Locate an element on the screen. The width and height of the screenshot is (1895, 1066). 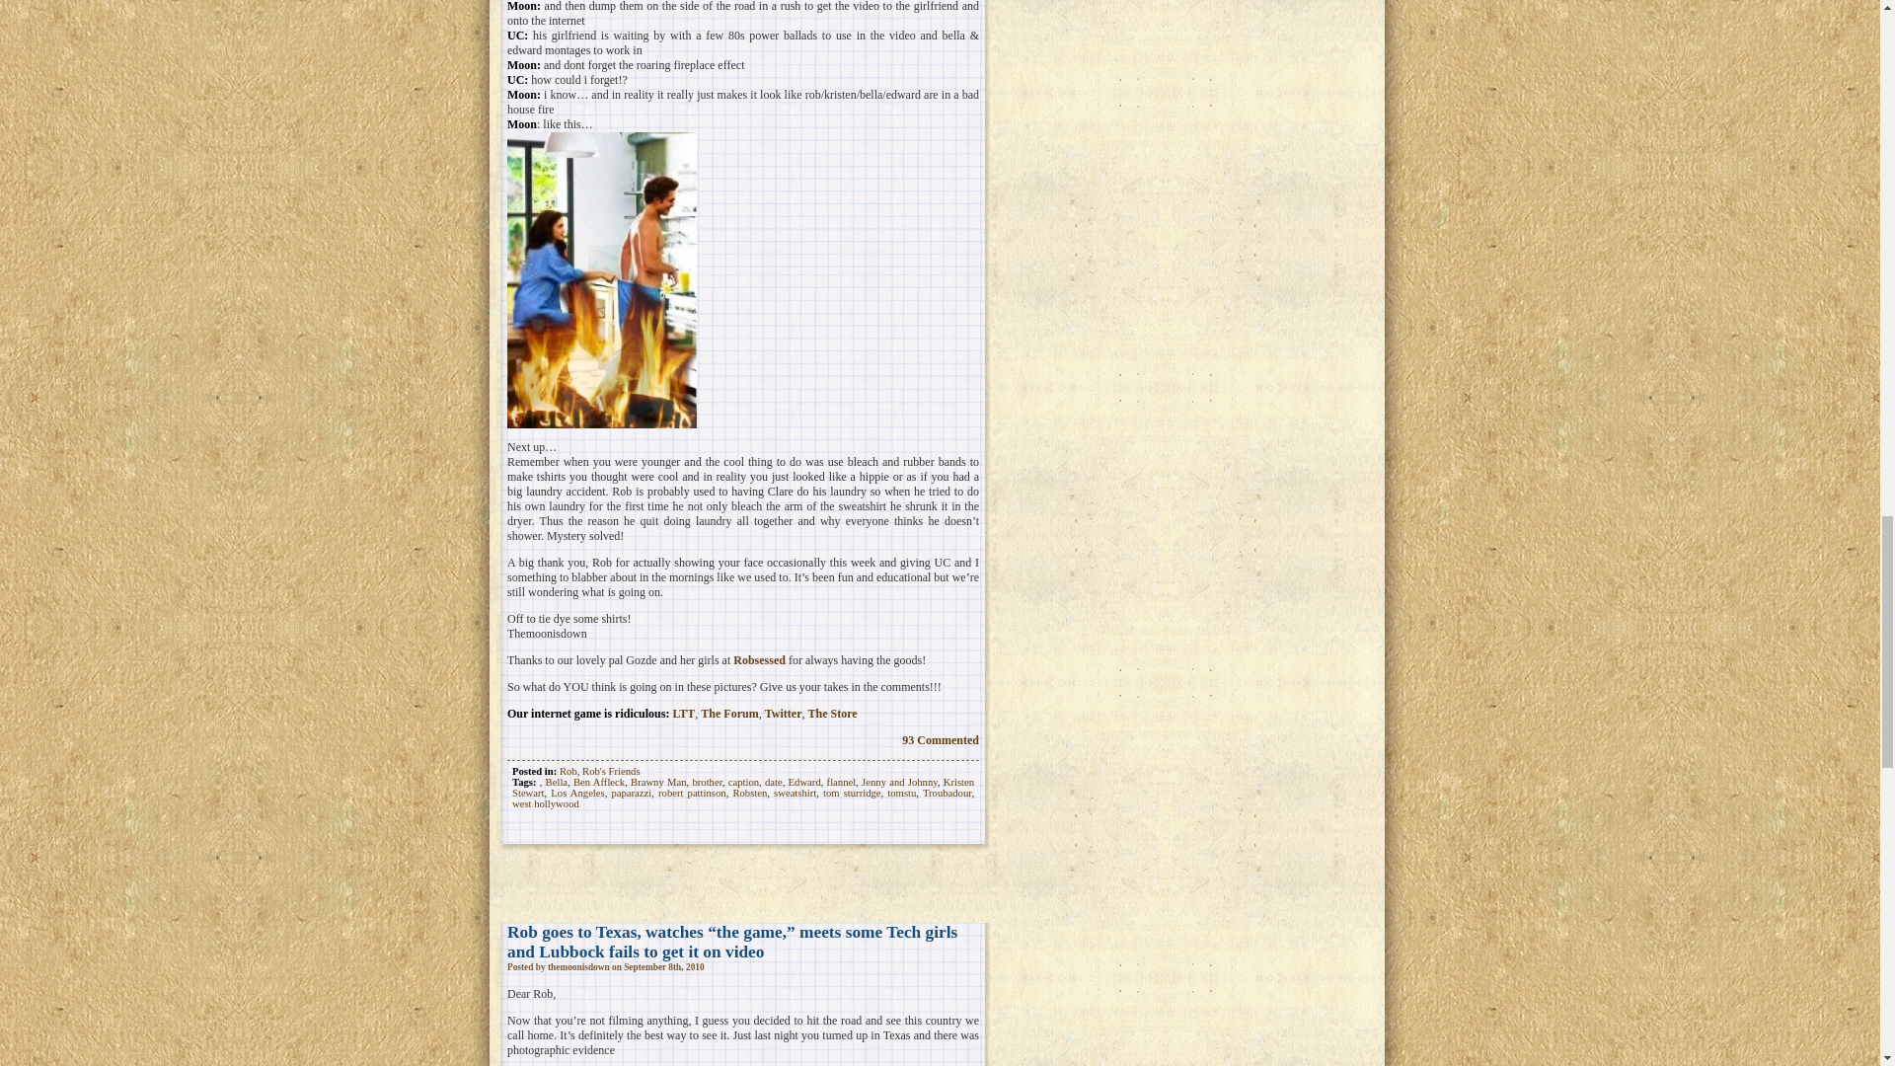
caption is located at coordinates (743, 782).